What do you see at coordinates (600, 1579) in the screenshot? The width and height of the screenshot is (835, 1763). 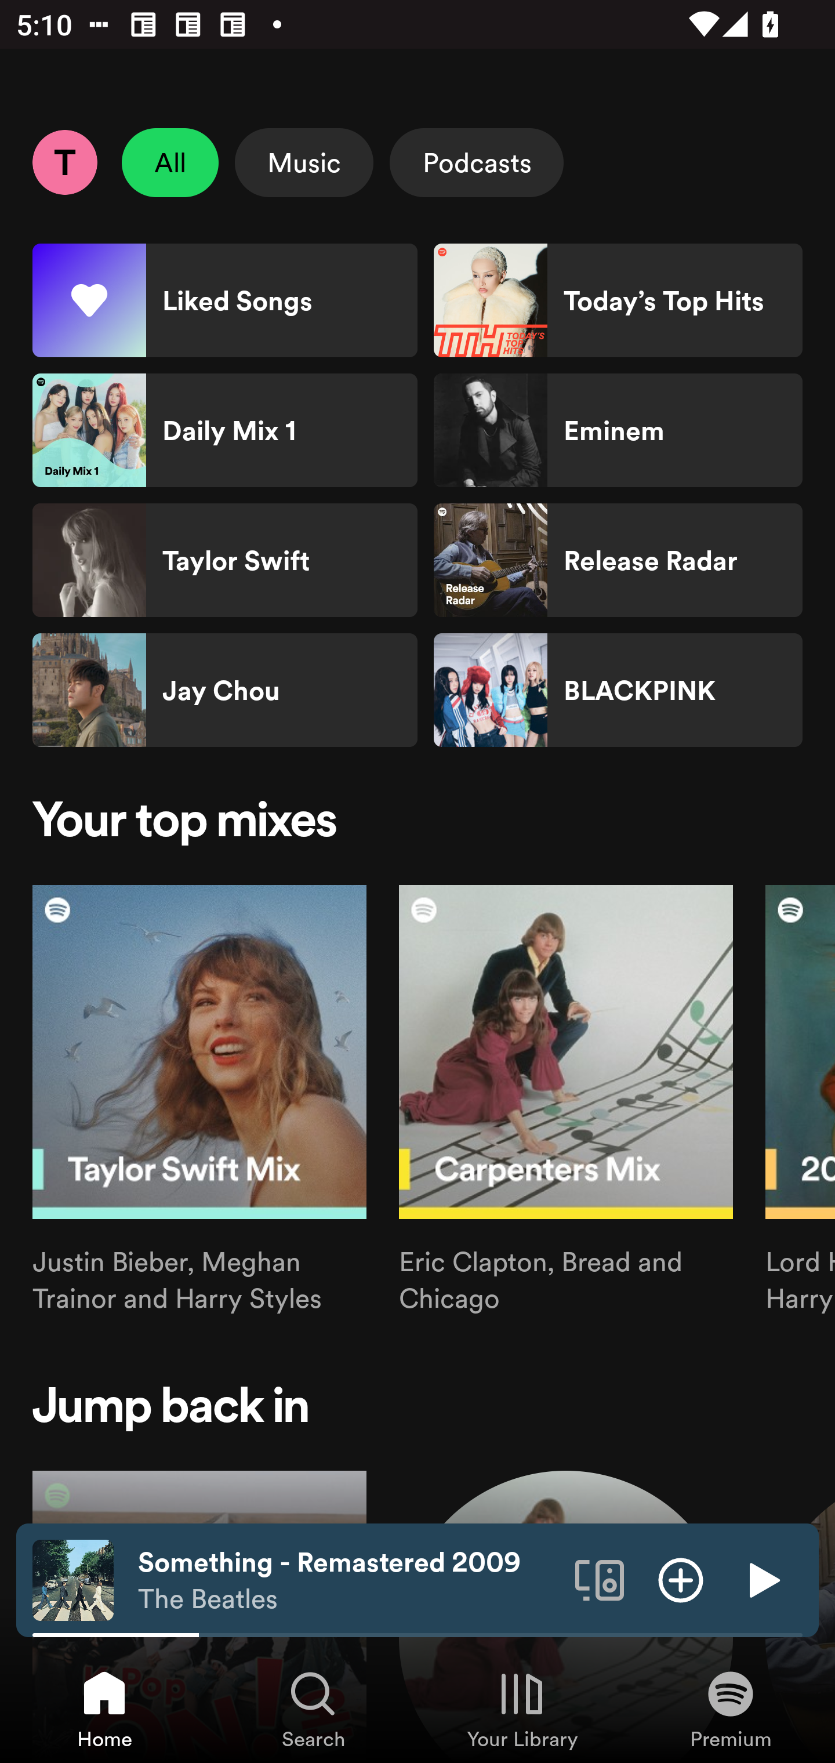 I see `Connect to a device. Opens the devices menu` at bounding box center [600, 1579].